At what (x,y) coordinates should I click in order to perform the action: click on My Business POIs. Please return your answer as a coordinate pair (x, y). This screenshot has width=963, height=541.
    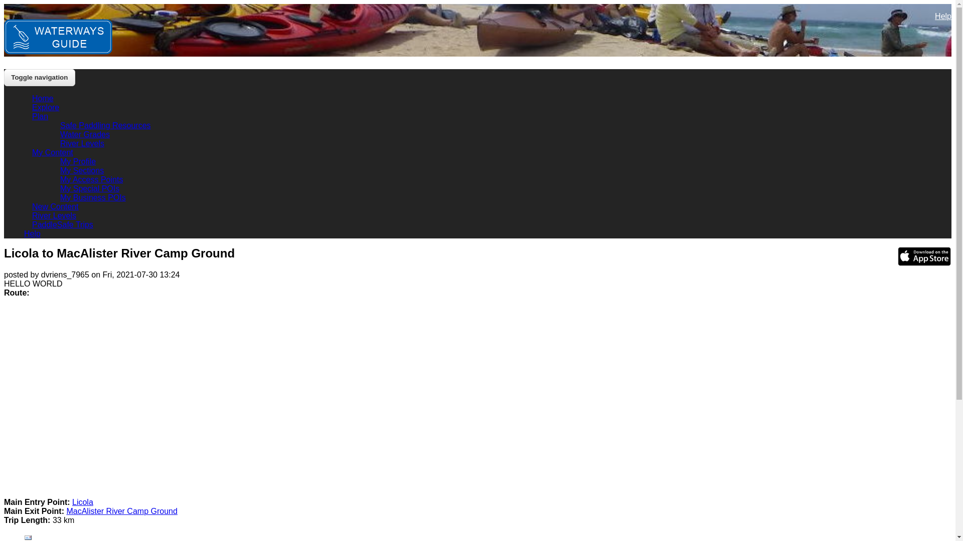
    Looking at the image, I should click on (93, 197).